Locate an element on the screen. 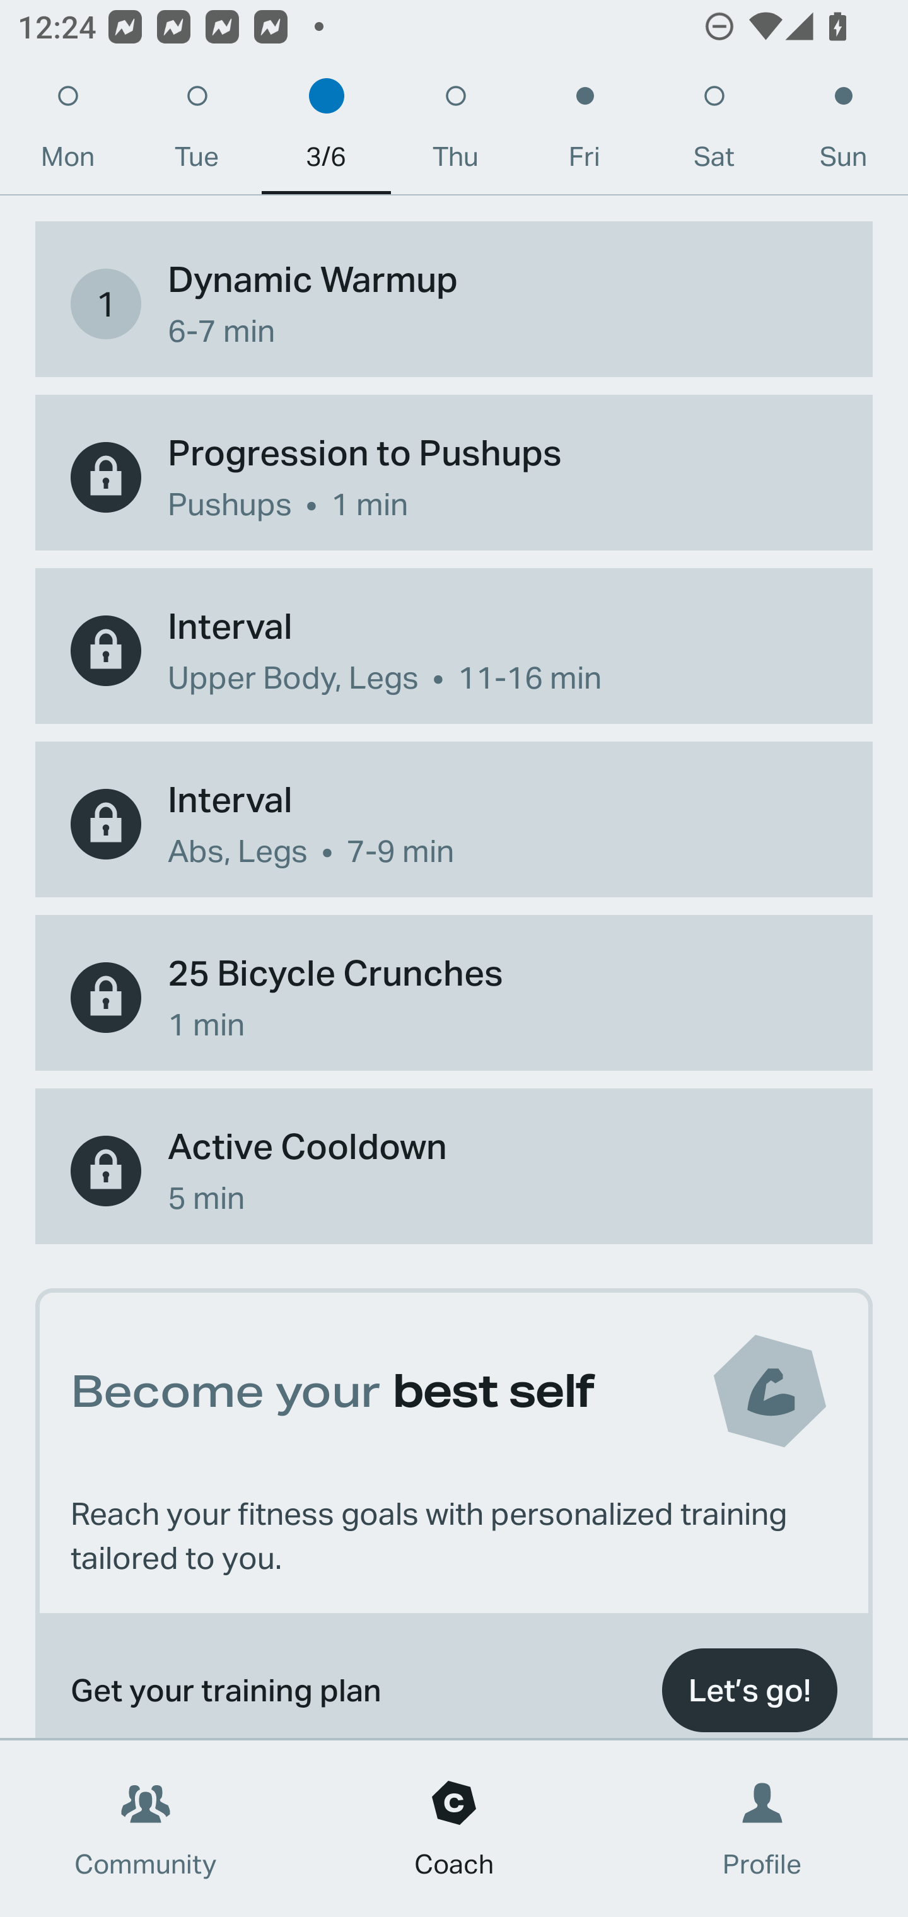 The height and width of the screenshot is (1917, 908). Interval Abs, Legs  •  7-9 min is located at coordinates (454, 824).